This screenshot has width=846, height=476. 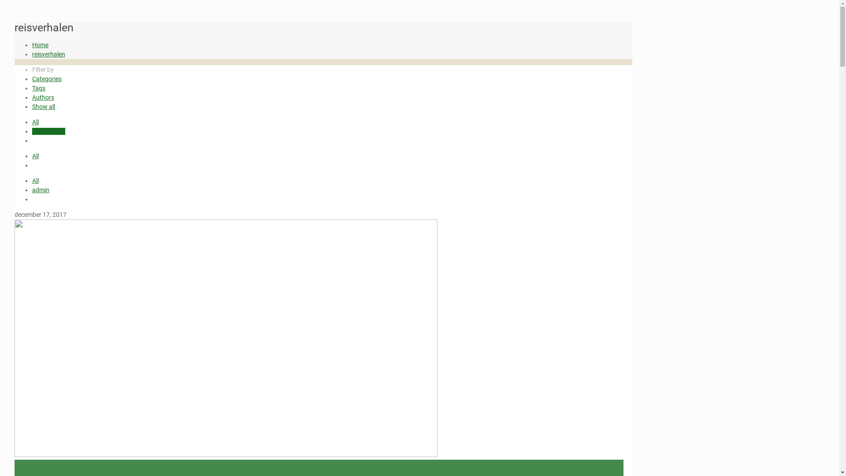 I want to click on admin, so click(x=41, y=190).